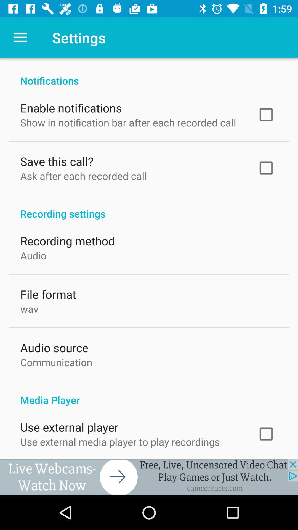 This screenshot has width=298, height=530. I want to click on click save this call? item, so click(57, 160).